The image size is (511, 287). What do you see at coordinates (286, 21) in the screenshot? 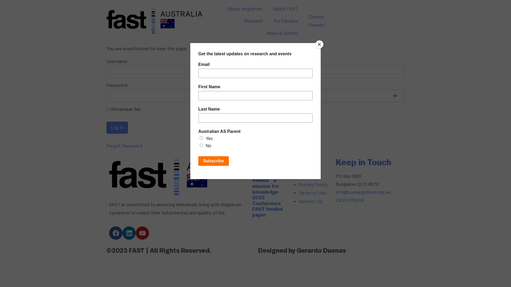
I see `For Families` at bounding box center [286, 21].